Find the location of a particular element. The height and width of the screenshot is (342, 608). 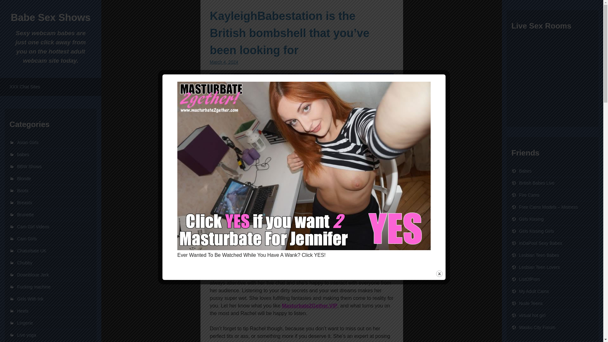

Live yoga is located at coordinates (26, 335).